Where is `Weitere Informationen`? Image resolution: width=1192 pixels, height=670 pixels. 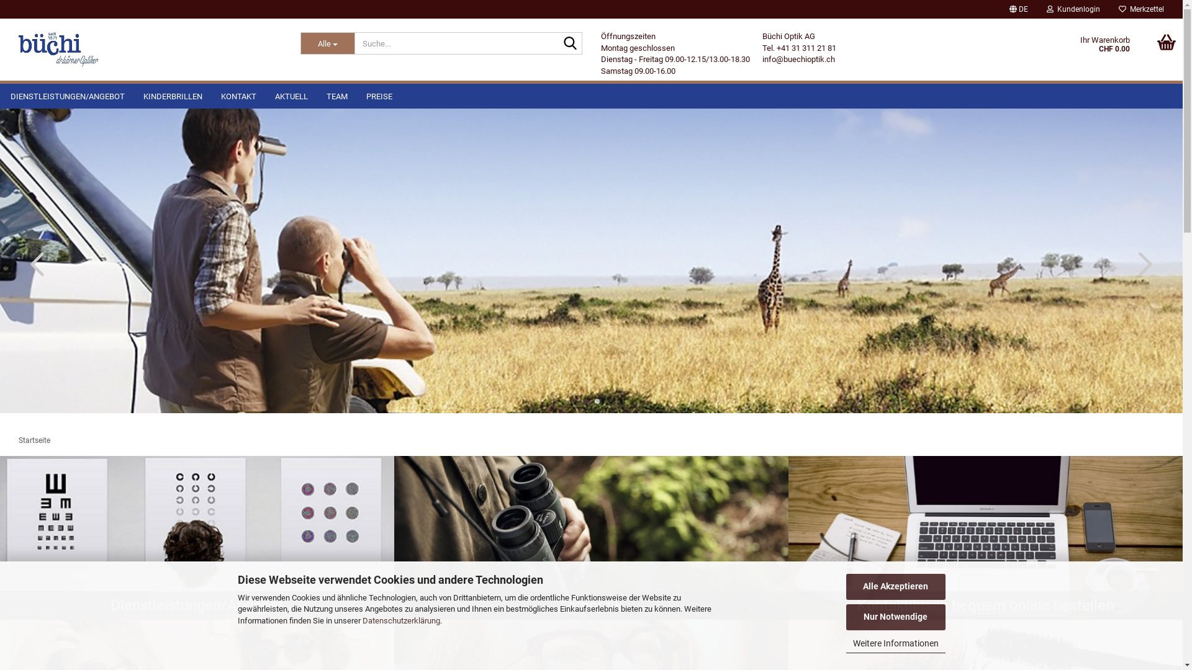 Weitere Informationen is located at coordinates (895, 644).